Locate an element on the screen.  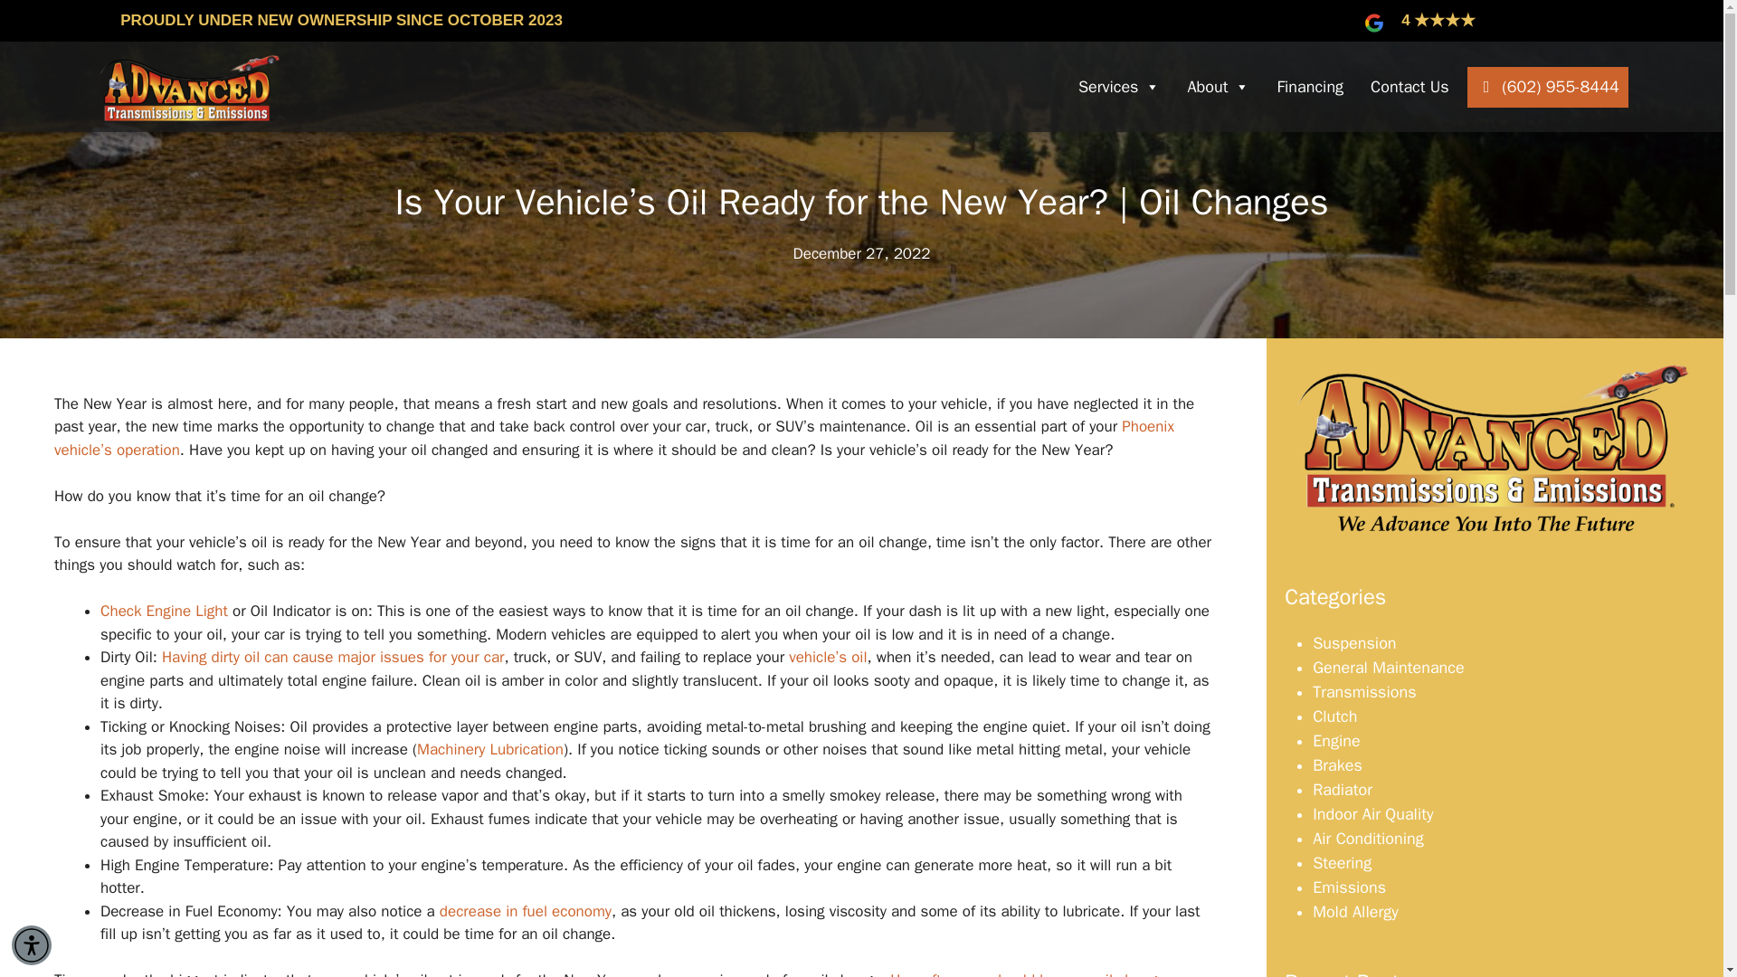
Financing is located at coordinates (1310, 87).